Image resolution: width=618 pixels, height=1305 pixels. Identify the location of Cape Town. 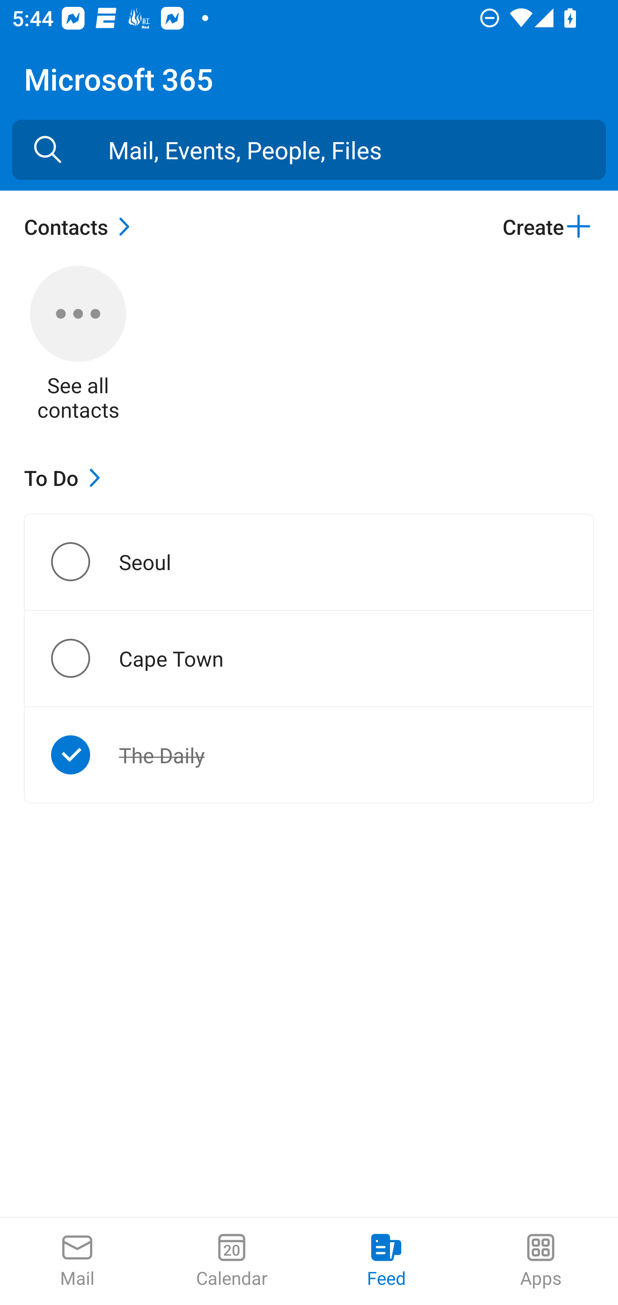
(84, 658).